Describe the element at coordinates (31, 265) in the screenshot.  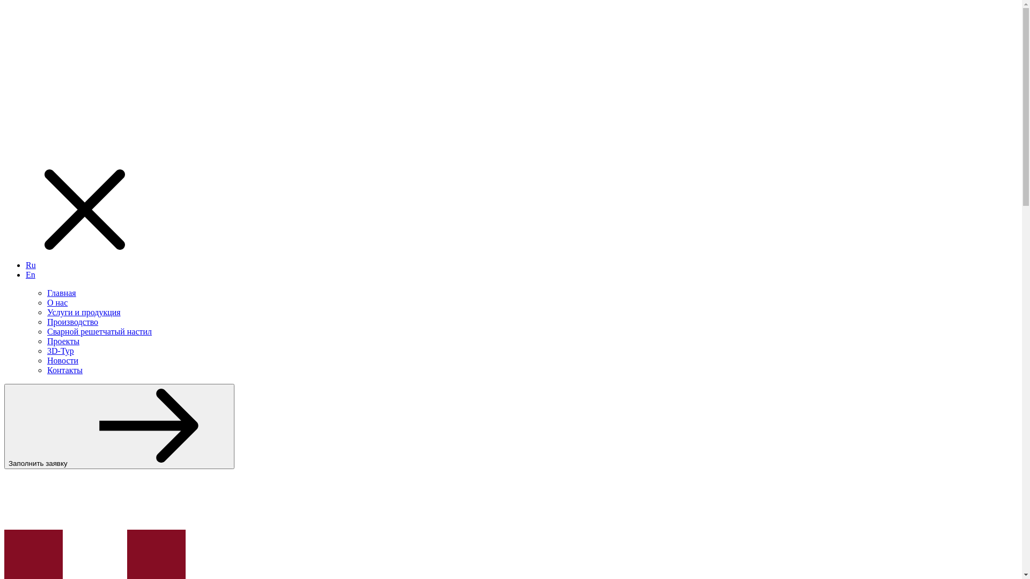
I see `Ru` at that location.